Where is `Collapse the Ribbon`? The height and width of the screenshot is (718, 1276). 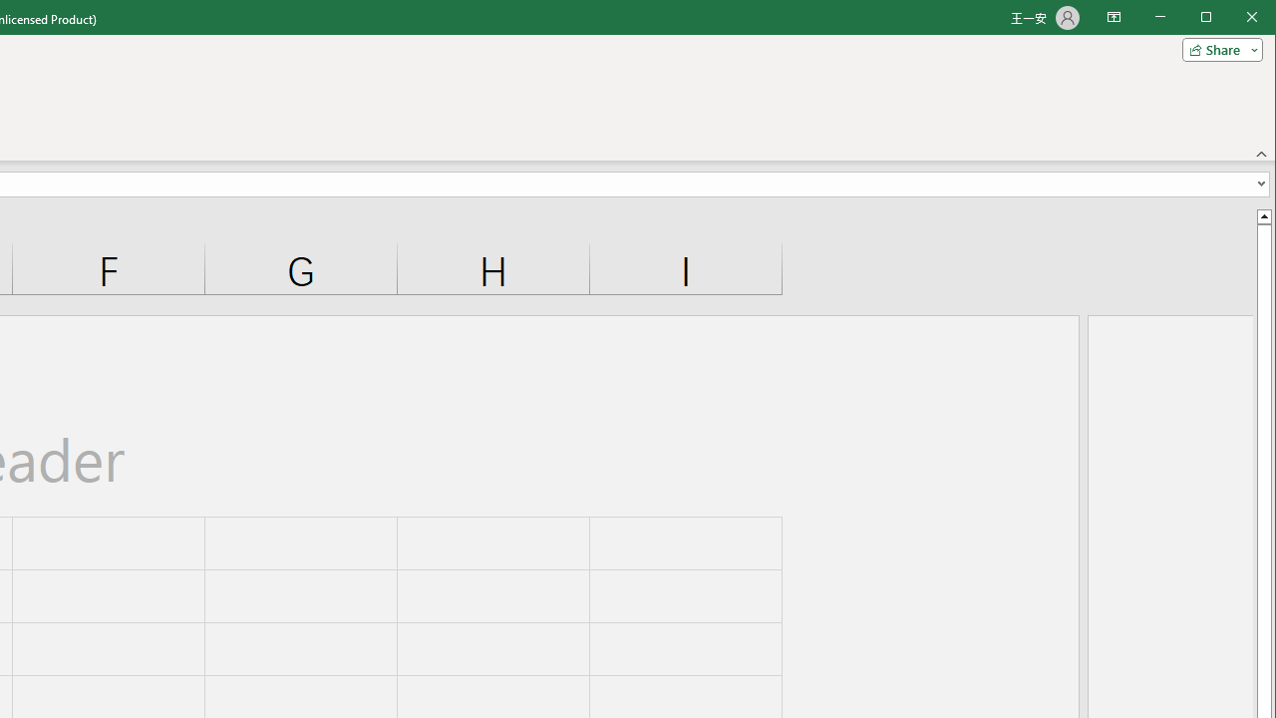
Collapse the Ribbon is located at coordinates (1262, 154).